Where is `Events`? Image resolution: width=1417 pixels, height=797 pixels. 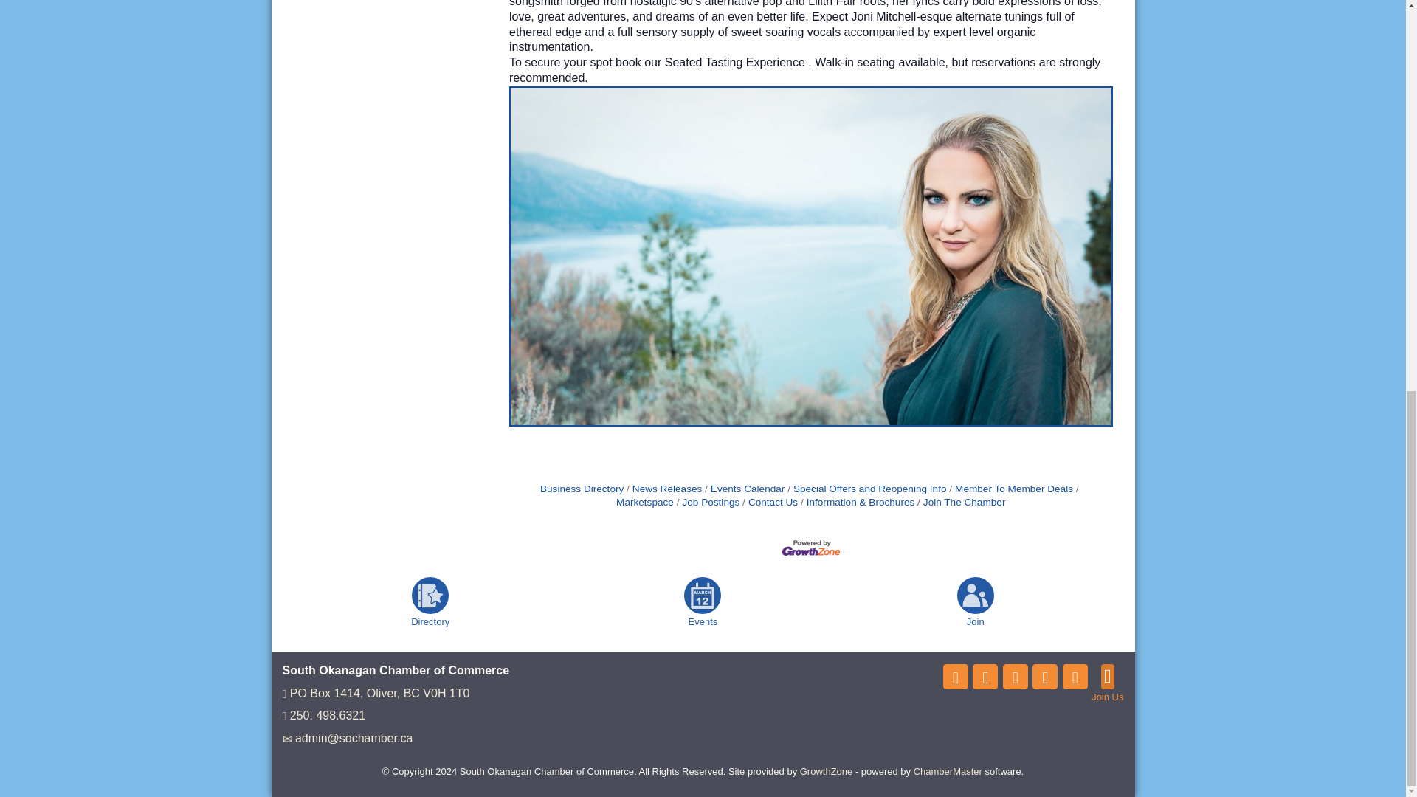 Events is located at coordinates (703, 595).